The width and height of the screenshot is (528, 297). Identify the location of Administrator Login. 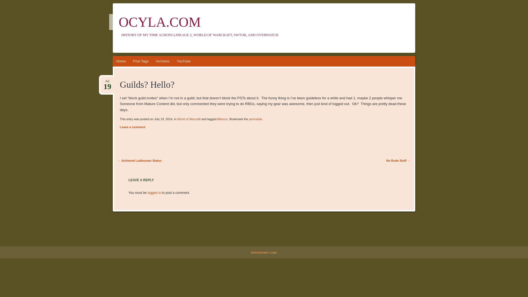
(107, 81).